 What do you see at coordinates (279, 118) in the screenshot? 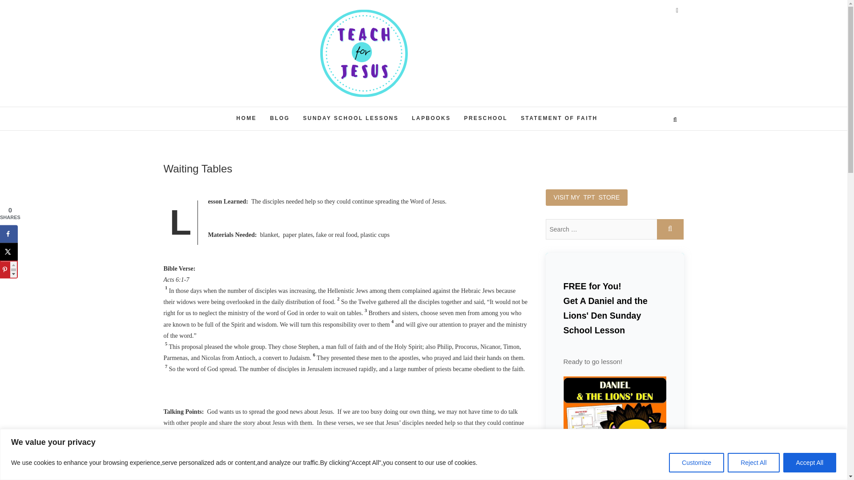
I see `BLOG` at bounding box center [279, 118].